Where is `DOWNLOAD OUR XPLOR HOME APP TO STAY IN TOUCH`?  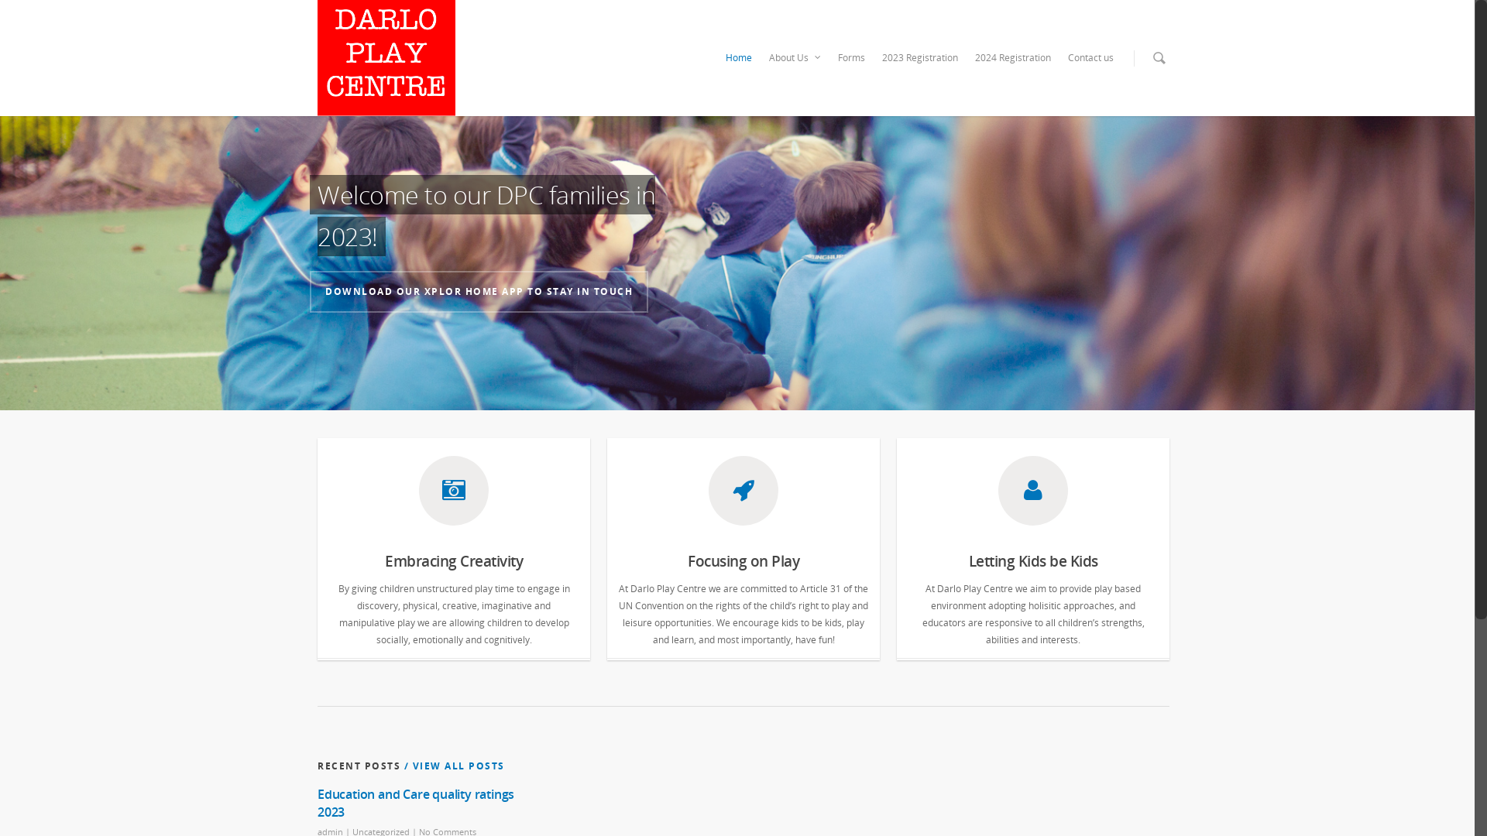
DOWNLOAD OUR XPLOR HOME APP TO STAY IN TOUCH is located at coordinates (479, 292).